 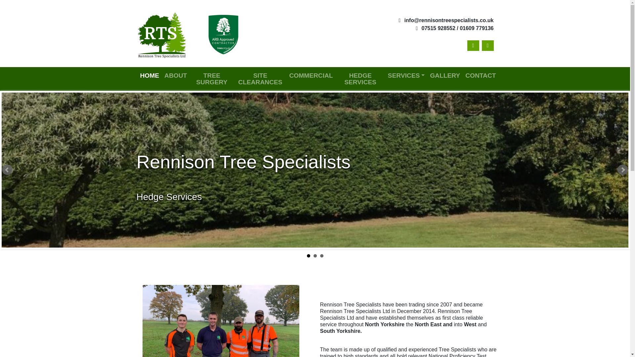 What do you see at coordinates (315, 256) in the screenshot?
I see `2` at bounding box center [315, 256].